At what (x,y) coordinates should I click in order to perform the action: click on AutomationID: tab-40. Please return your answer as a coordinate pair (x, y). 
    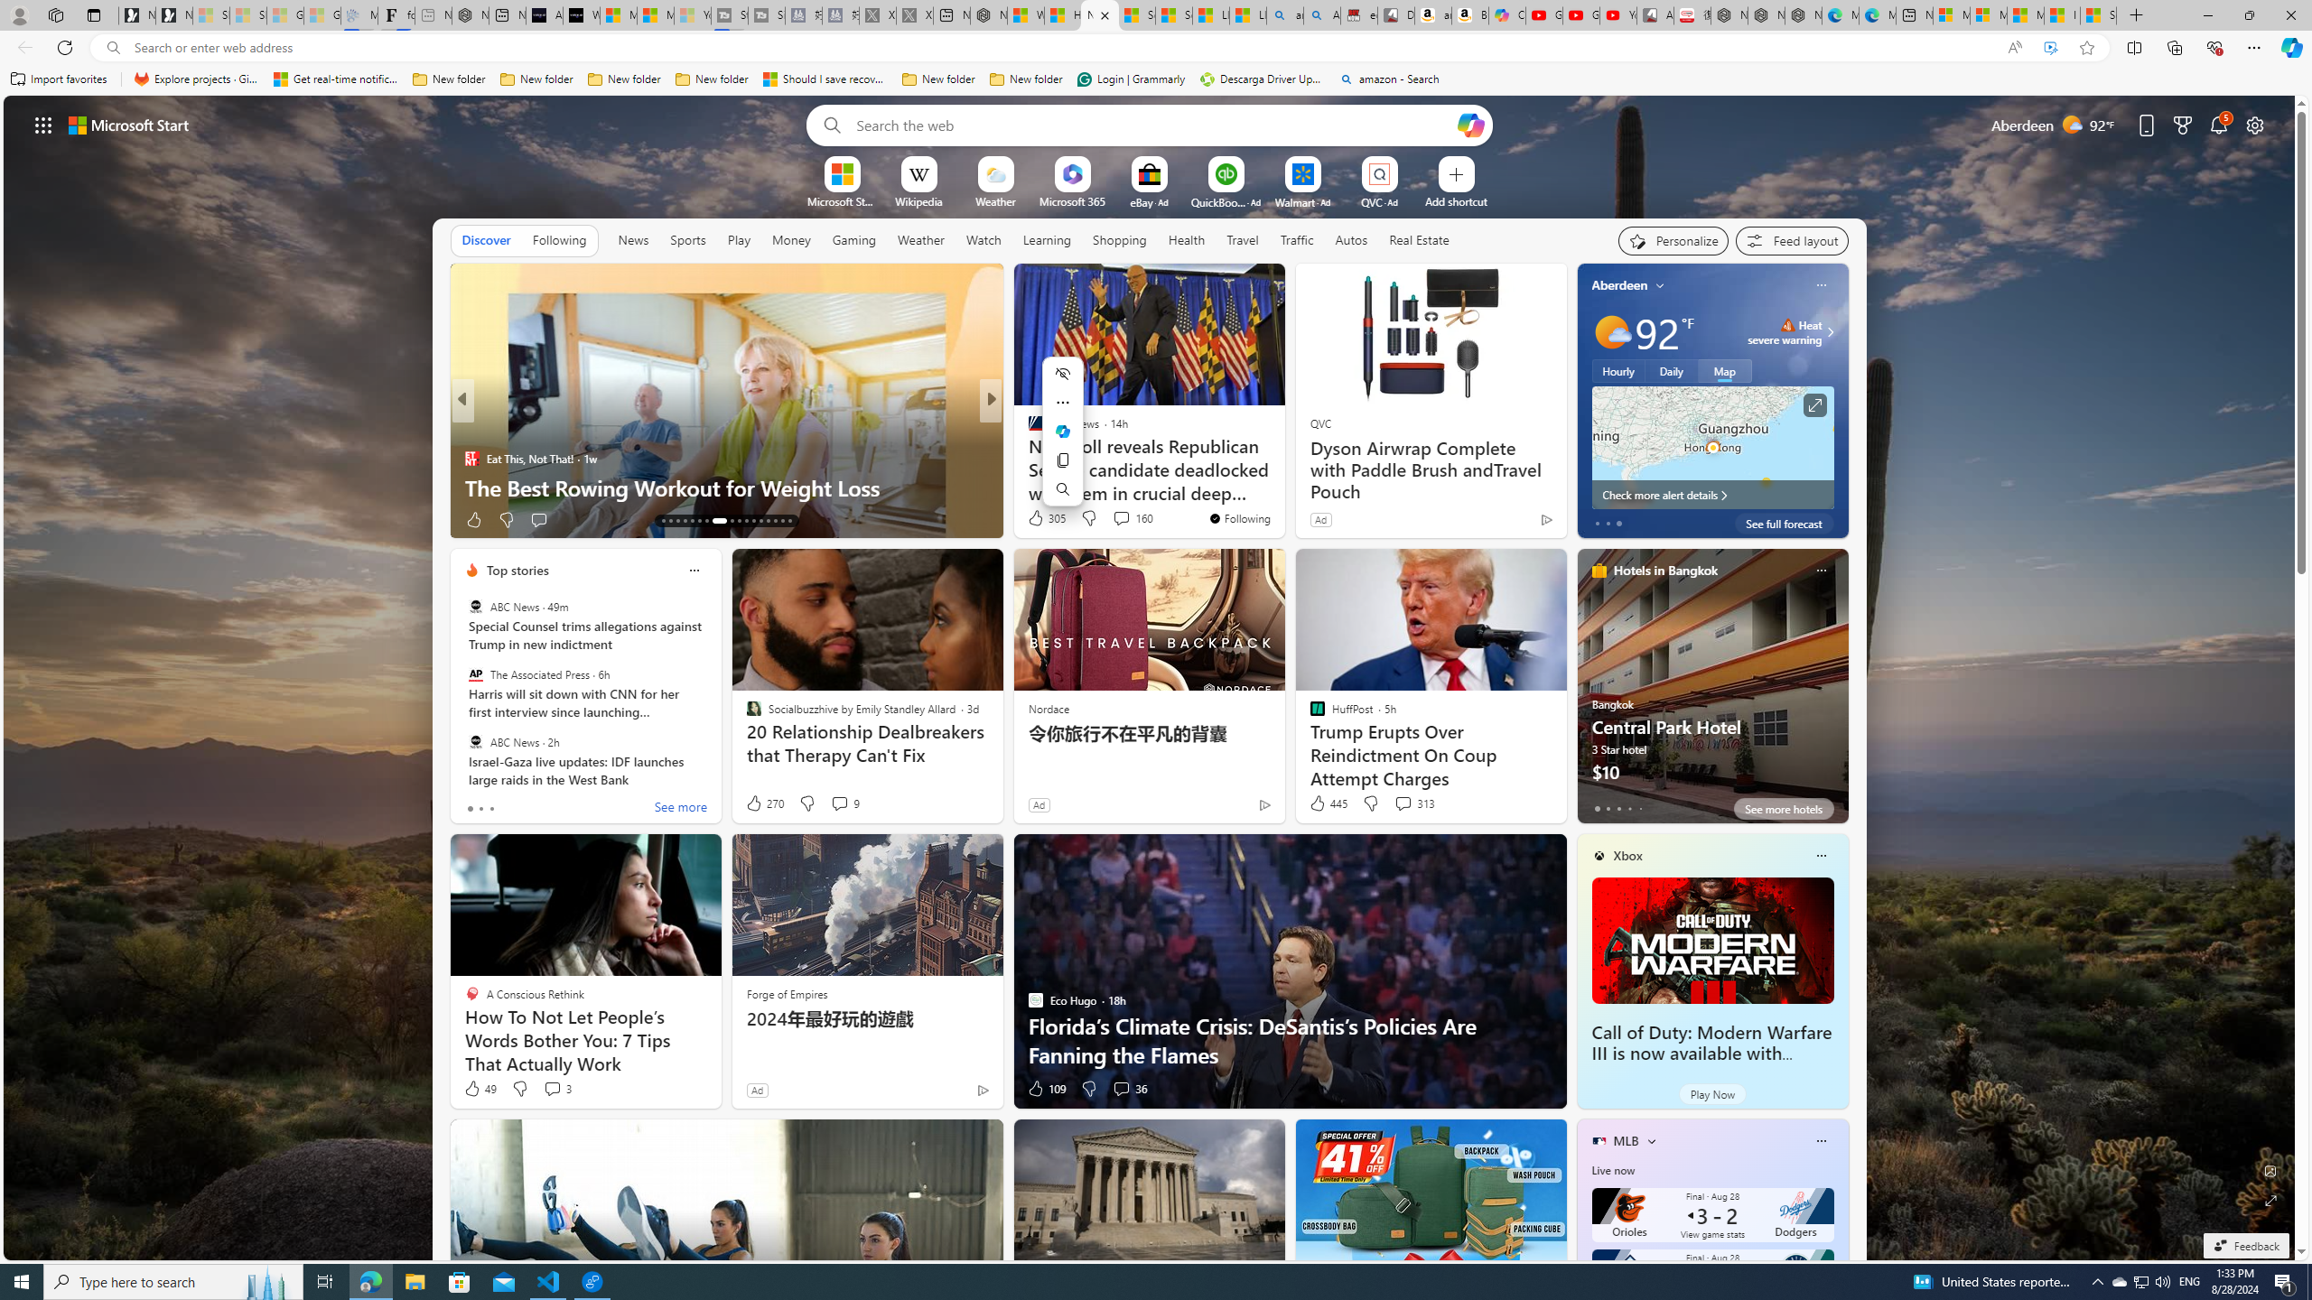
    Looking at the image, I should click on (768, 521).